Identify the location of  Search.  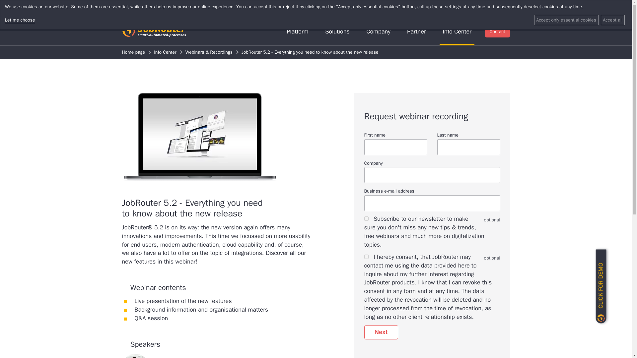
(436, 9).